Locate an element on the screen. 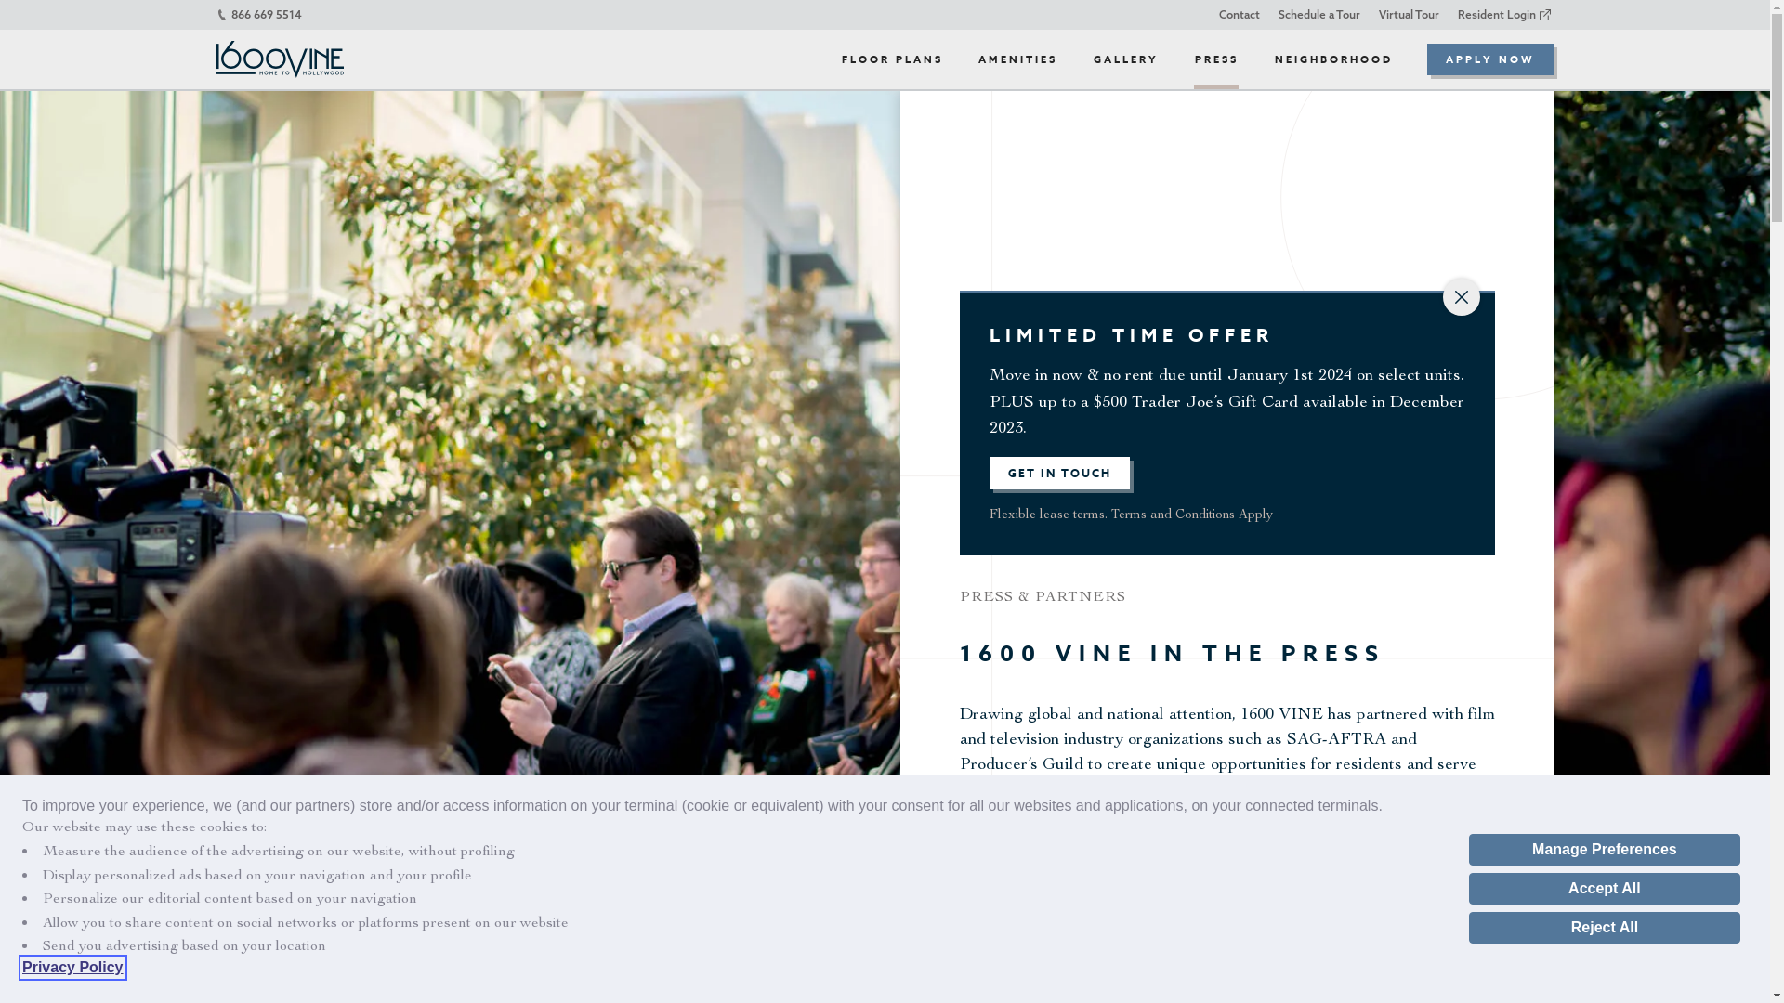 This screenshot has width=1784, height=1003. APPLY NOW is located at coordinates (1490, 59).